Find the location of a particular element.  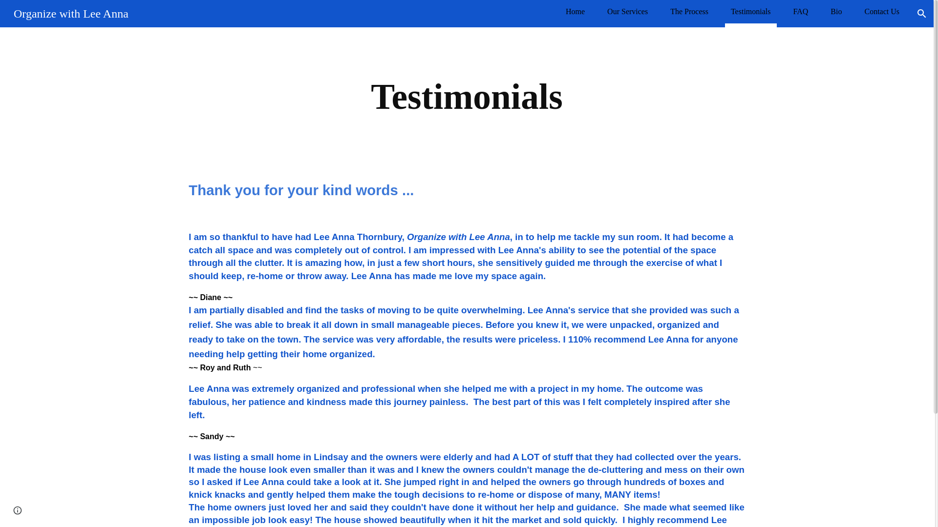

Contact Us is located at coordinates (881, 11).